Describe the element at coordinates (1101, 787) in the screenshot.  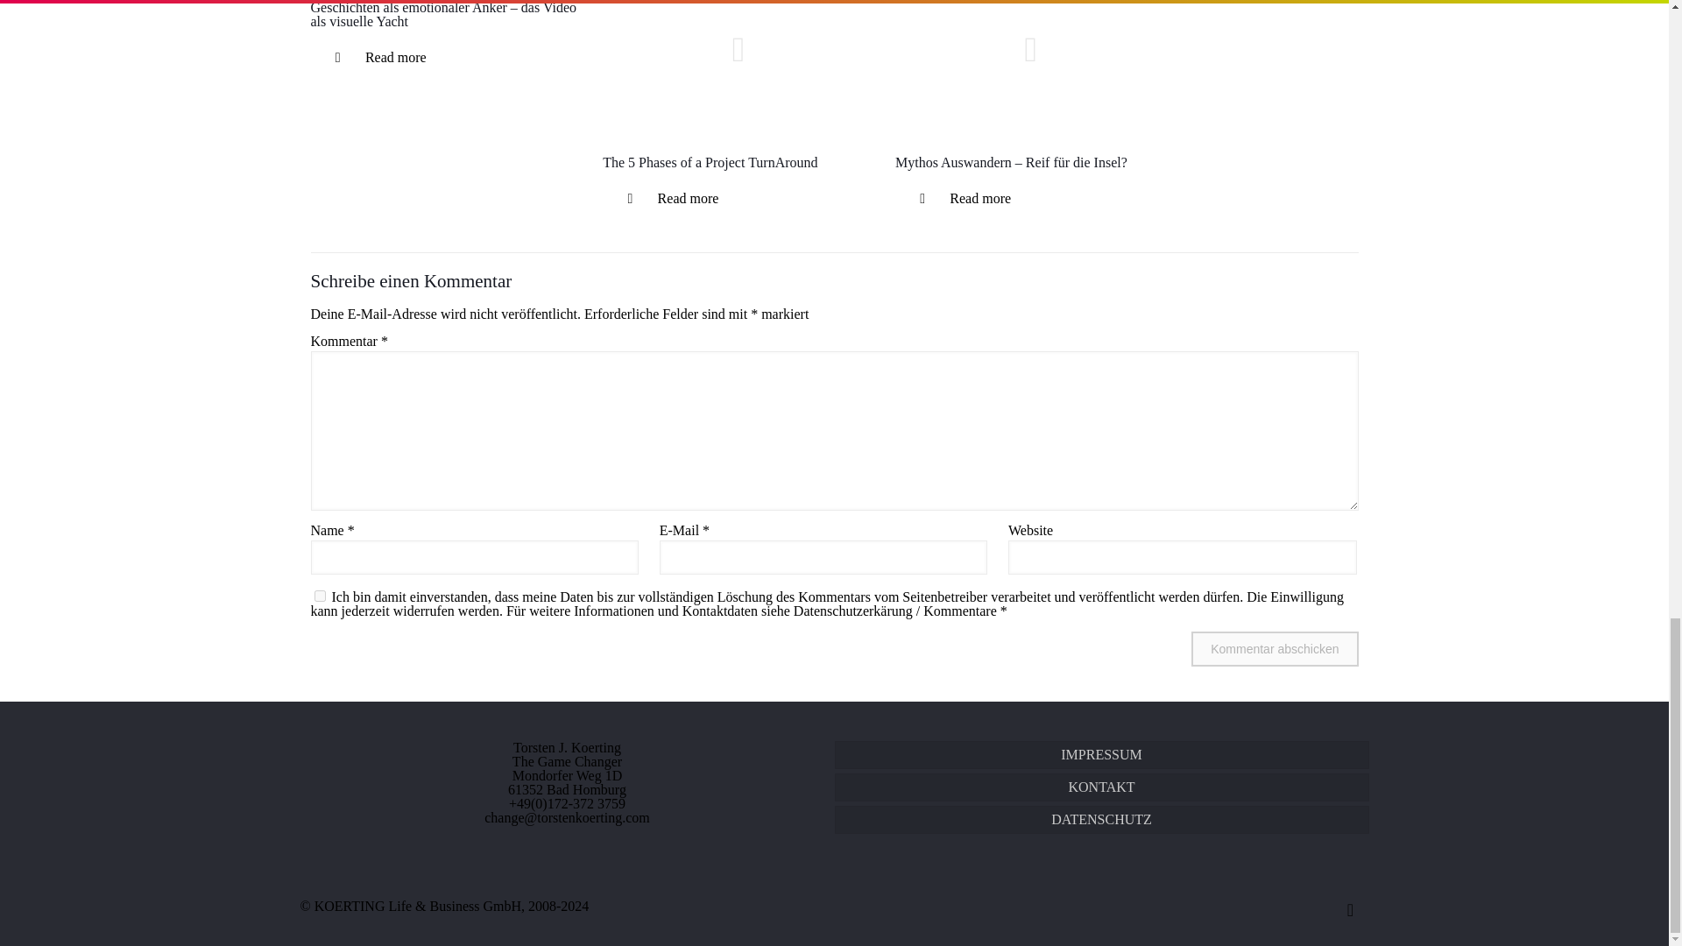
I see `KONTAKT` at that location.